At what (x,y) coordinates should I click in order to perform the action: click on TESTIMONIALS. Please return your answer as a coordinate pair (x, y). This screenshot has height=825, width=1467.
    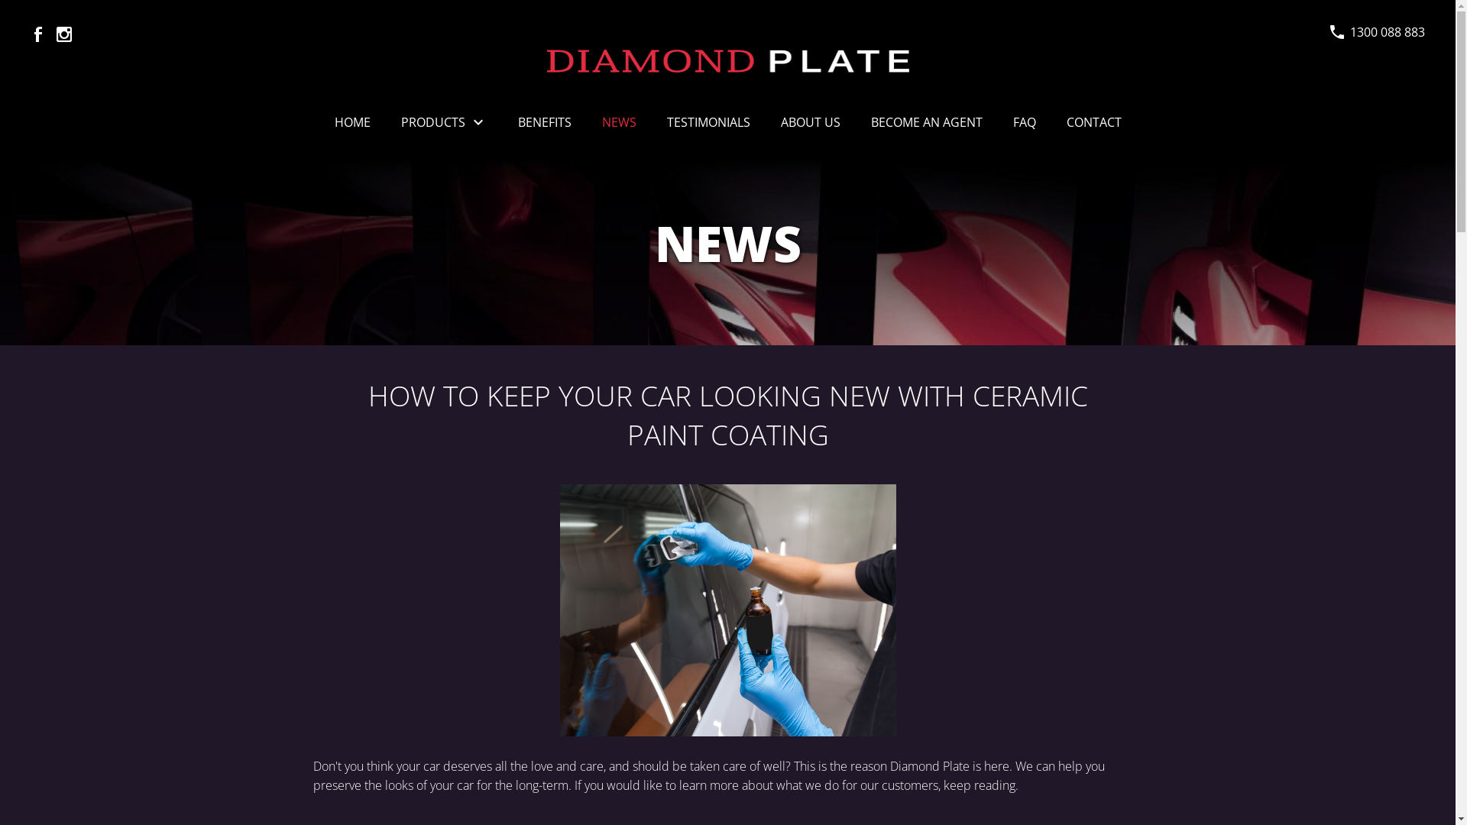
    Looking at the image, I should click on (708, 122).